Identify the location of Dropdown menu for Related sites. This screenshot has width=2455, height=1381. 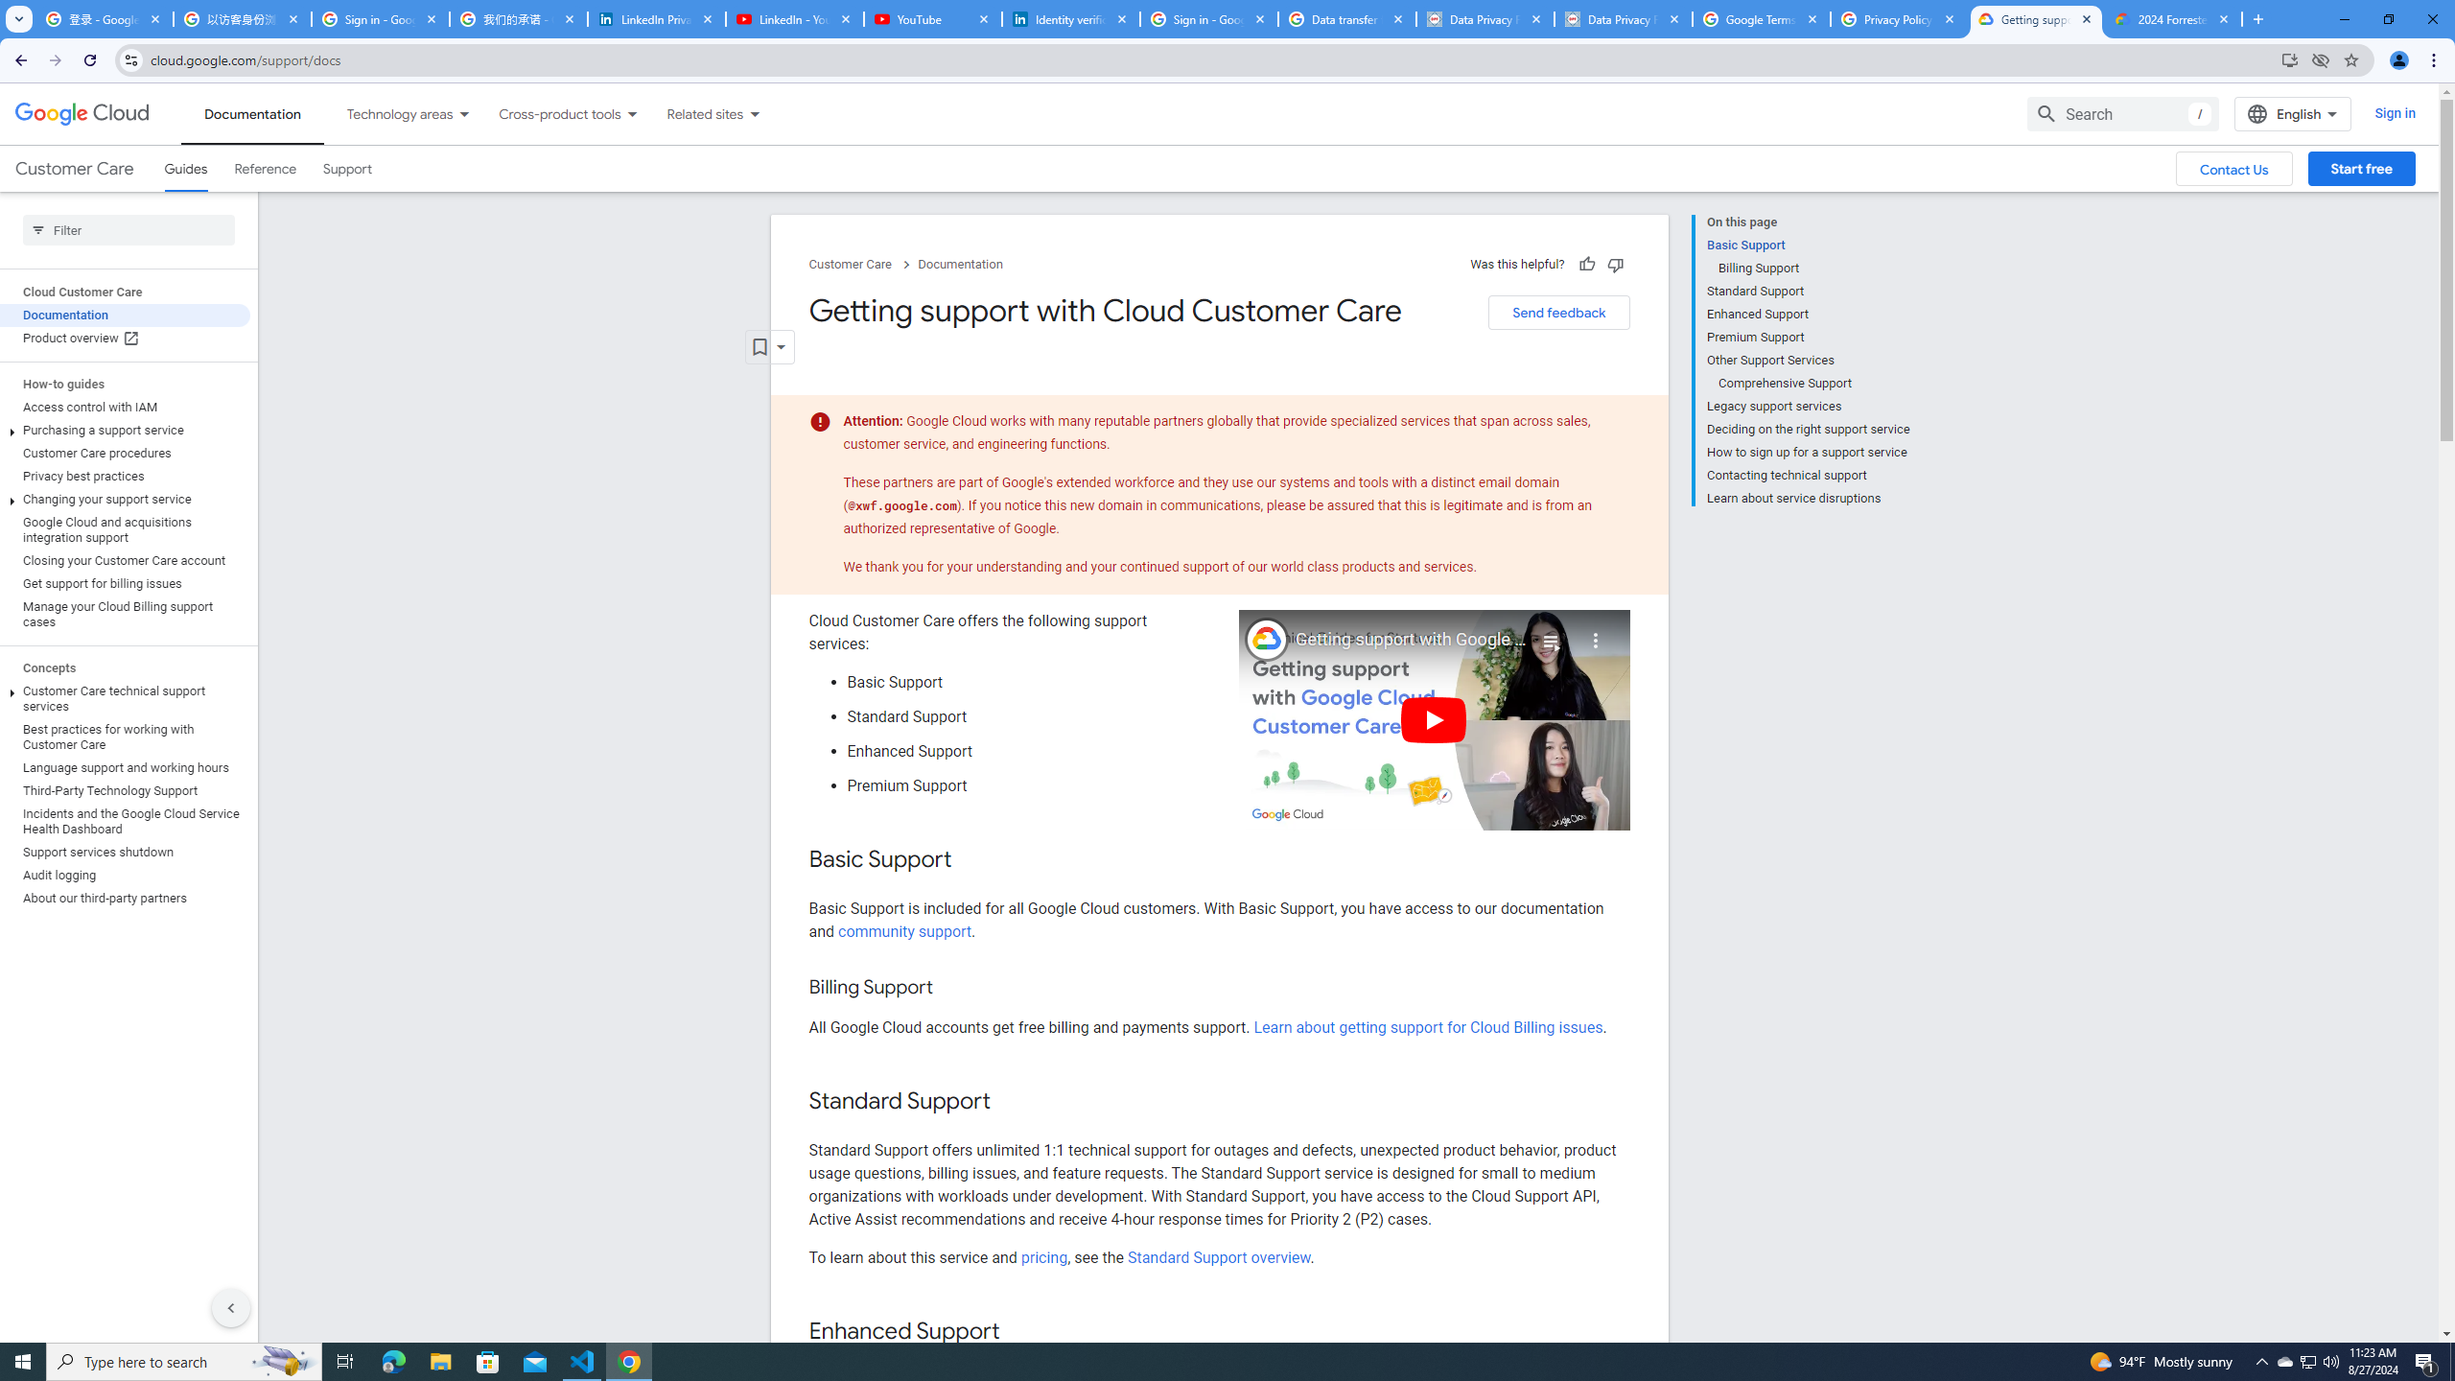
(754, 113).